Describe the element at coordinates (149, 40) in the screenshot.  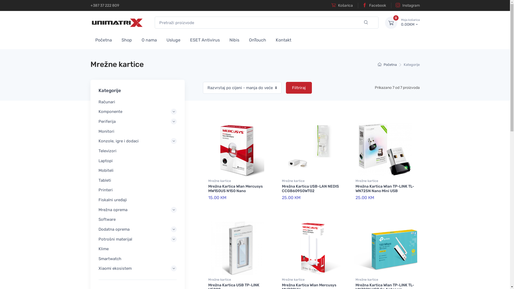
I see `O nama` at that location.